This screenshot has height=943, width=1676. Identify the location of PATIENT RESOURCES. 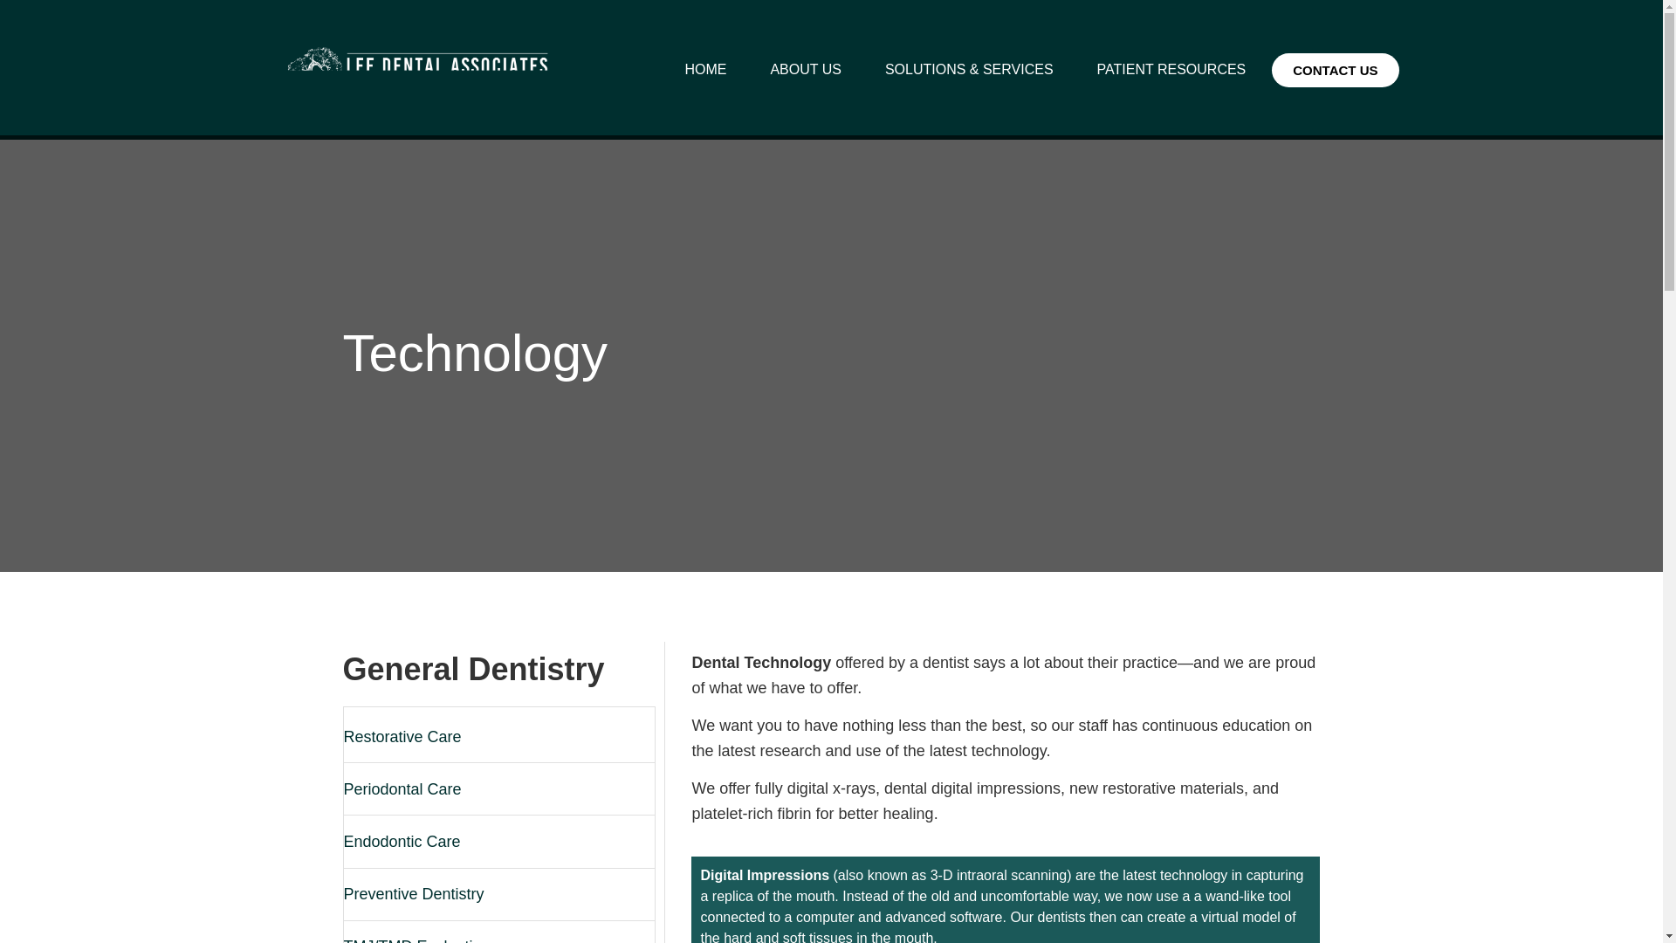
(1171, 70).